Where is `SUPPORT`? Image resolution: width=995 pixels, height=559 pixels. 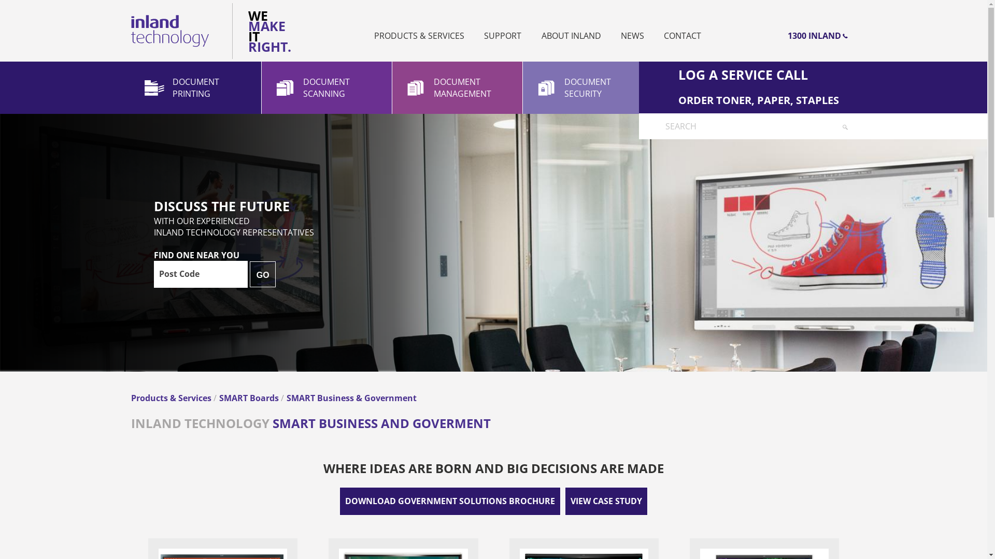
SUPPORT is located at coordinates (503, 36).